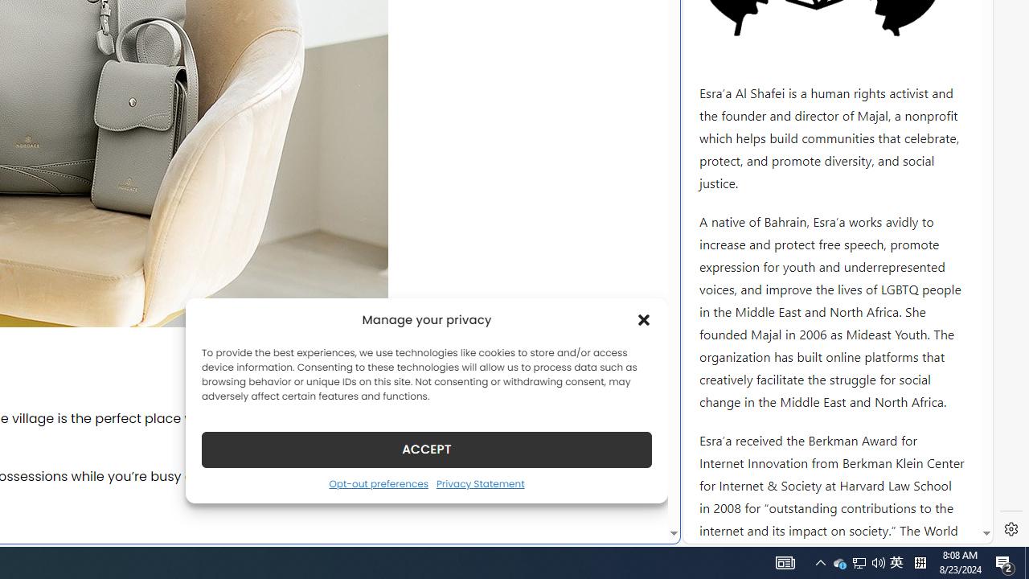 The height and width of the screenshot is (579, 1029). What do you see at coordinates (479, 483) in the screenshot?
I see `Privacy Statement` at bounding box center [479, 483].